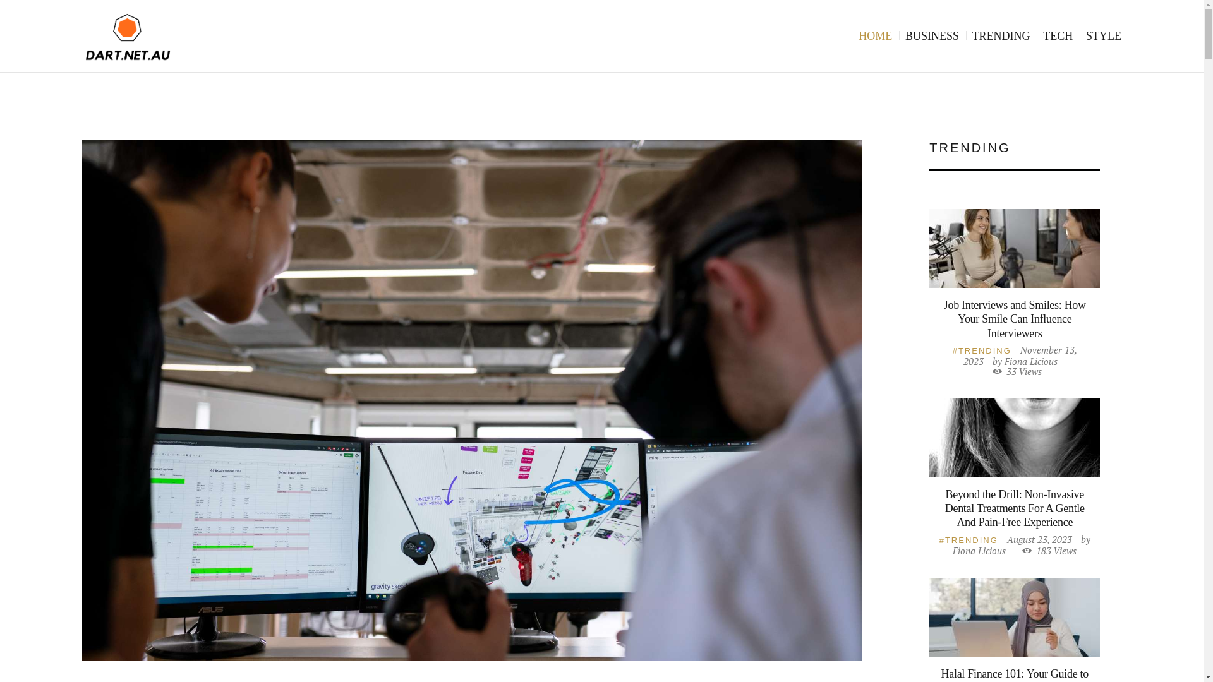 Image resolution: width=1213 pixels, height=682 pixels. Describe the element at coordinates (876, 37) in the screenshot. I see `HOME` at that location.